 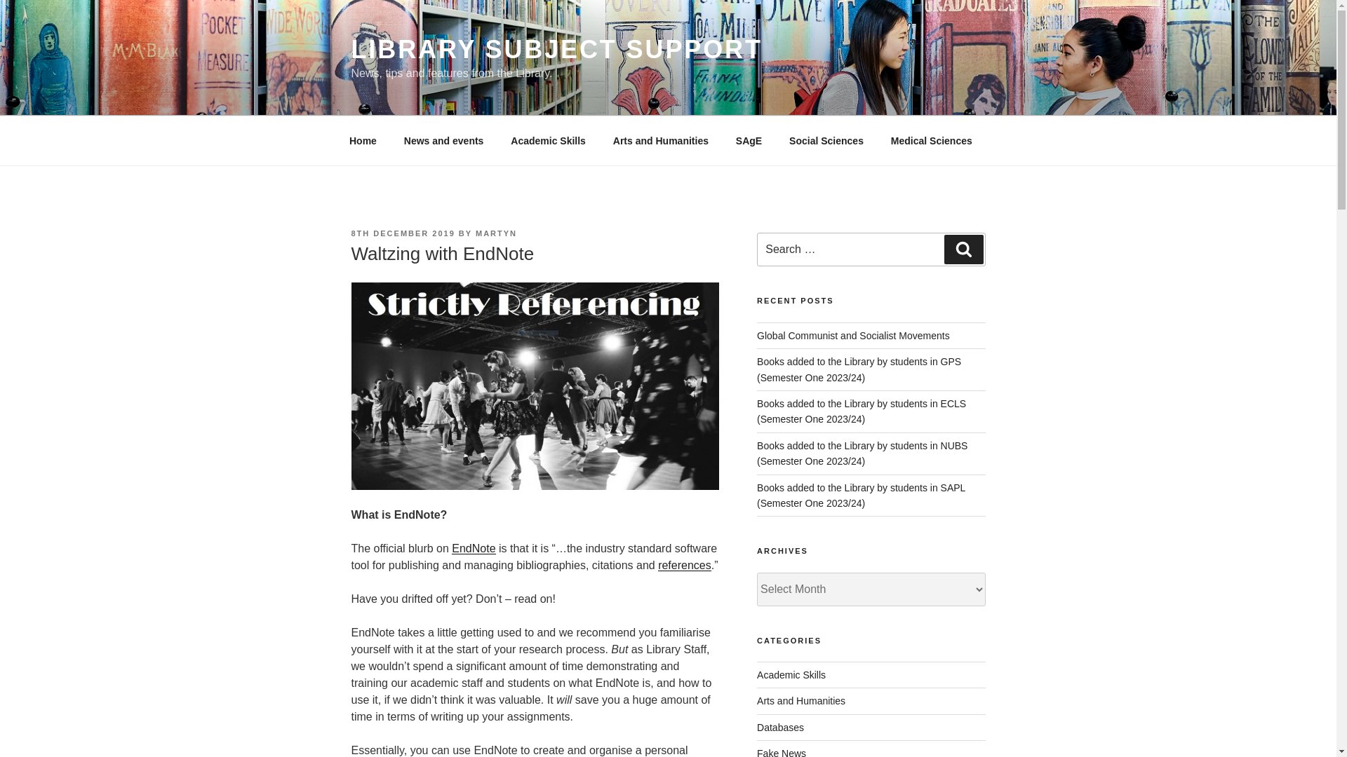 I want to click on MARTYN, so click(x=496, y=233).